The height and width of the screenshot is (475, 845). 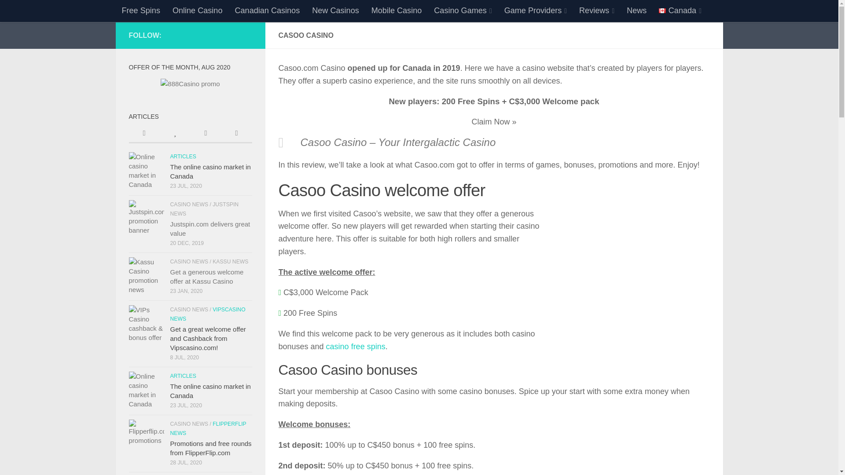 What do you see at coordinates (140, 11) in the screenshot?
I see `Free Spins` at bounding box center [140, 11].